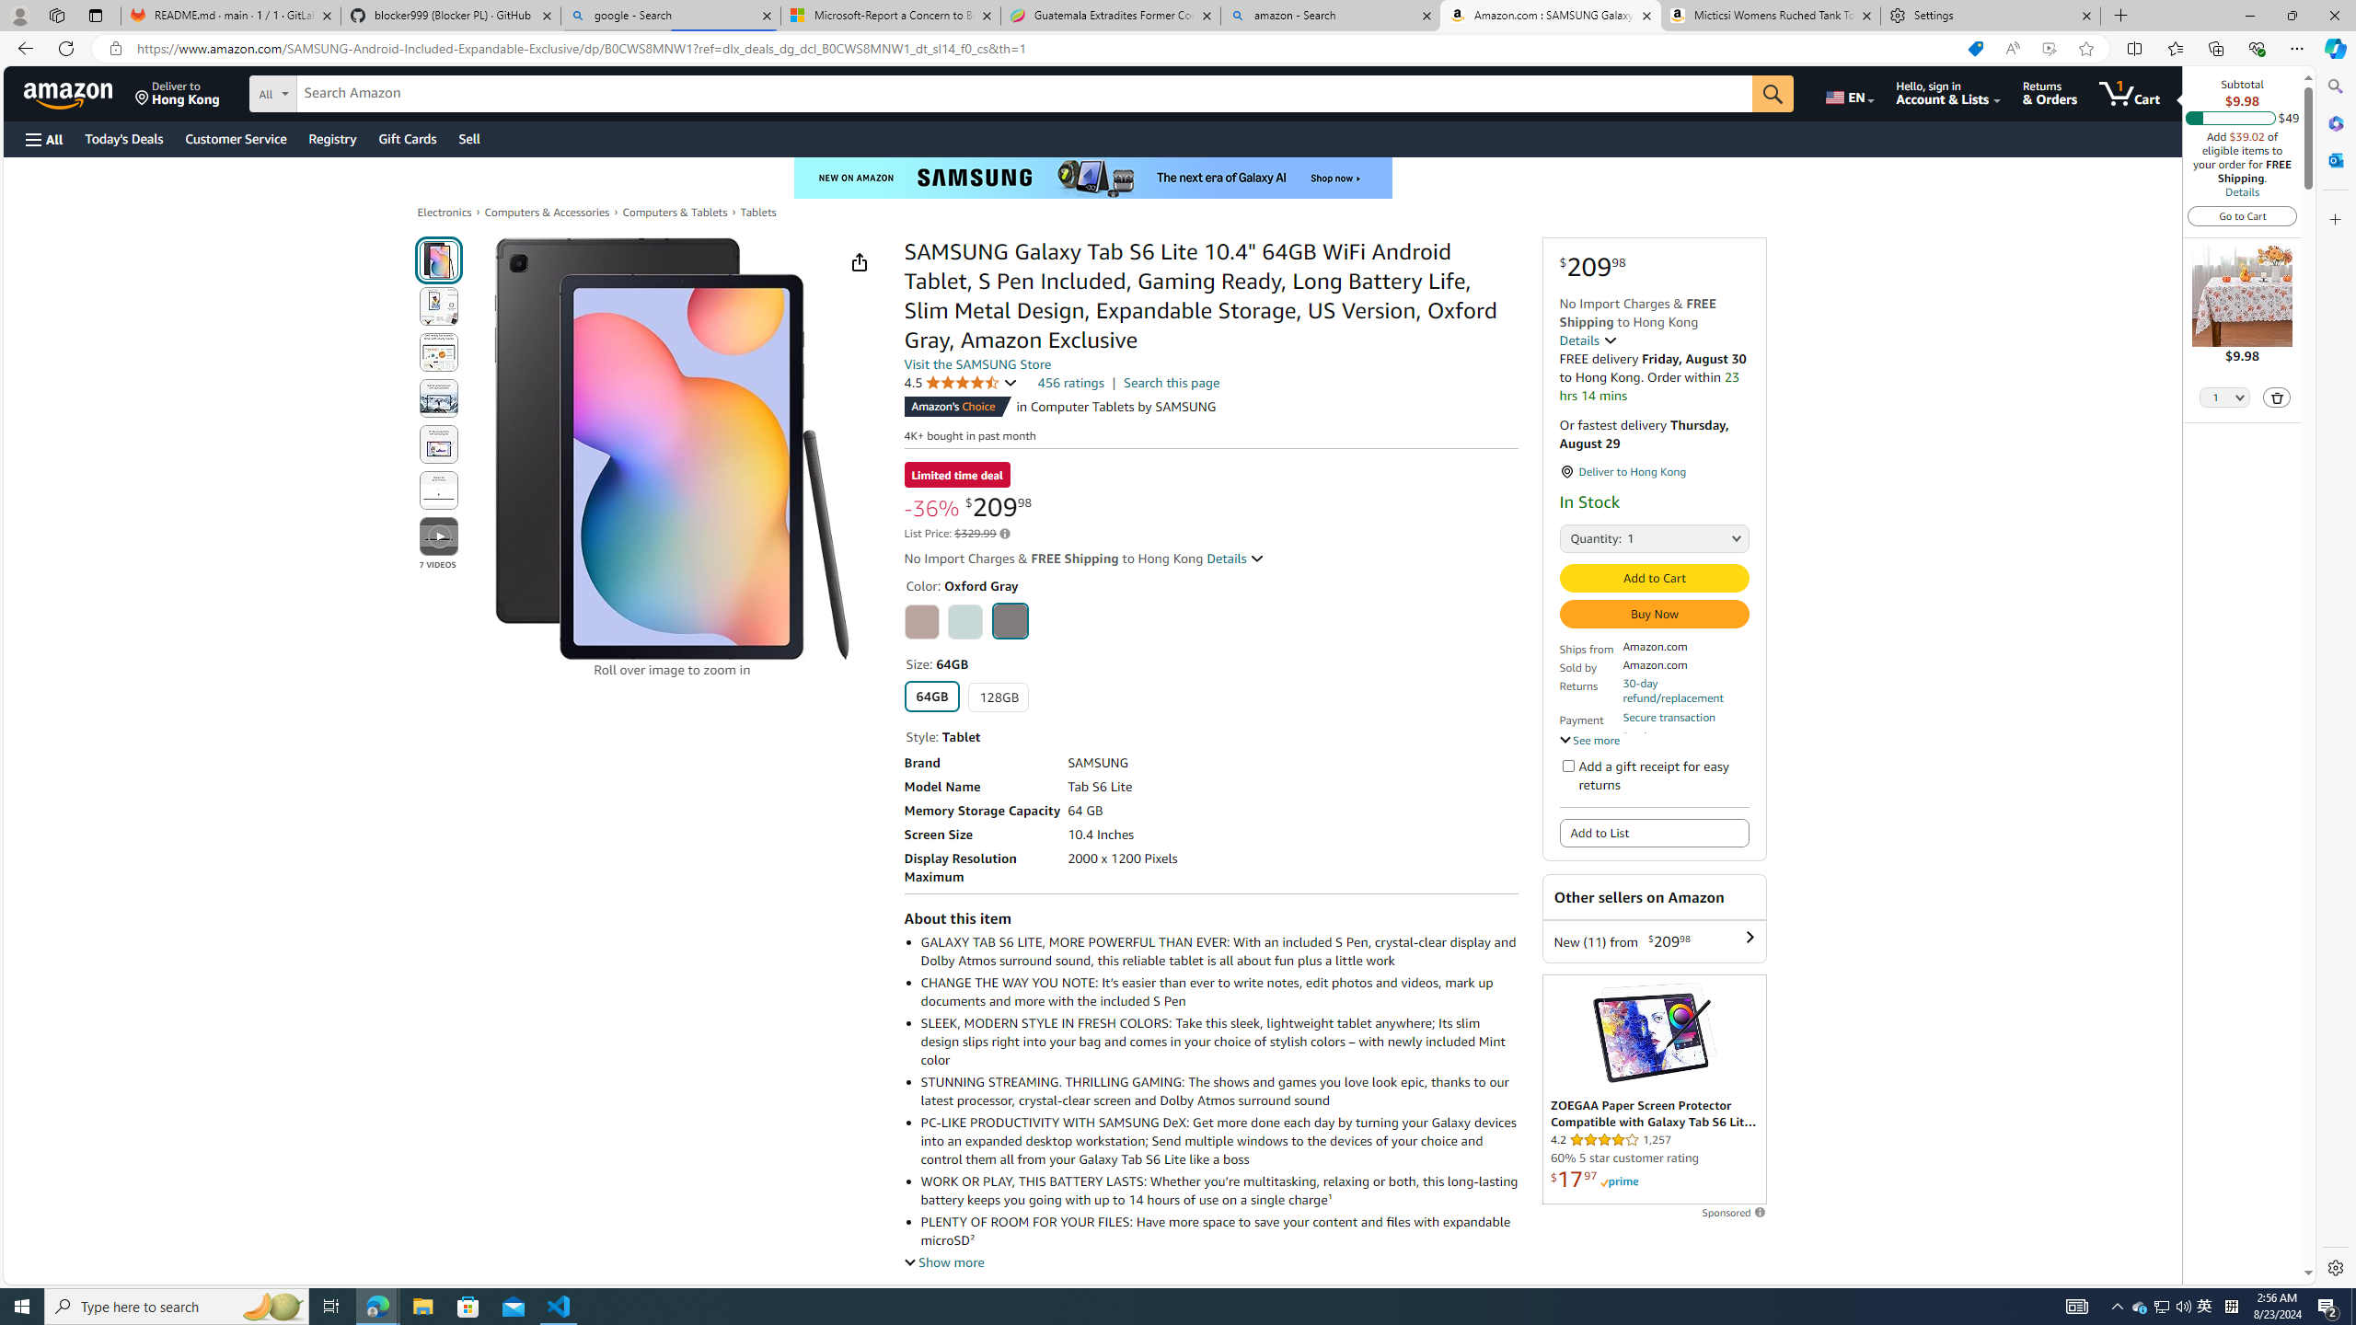  Describe the element at coordinates (1092, 179) in the screenshot. I see `Galaxy AI is here` at that location.